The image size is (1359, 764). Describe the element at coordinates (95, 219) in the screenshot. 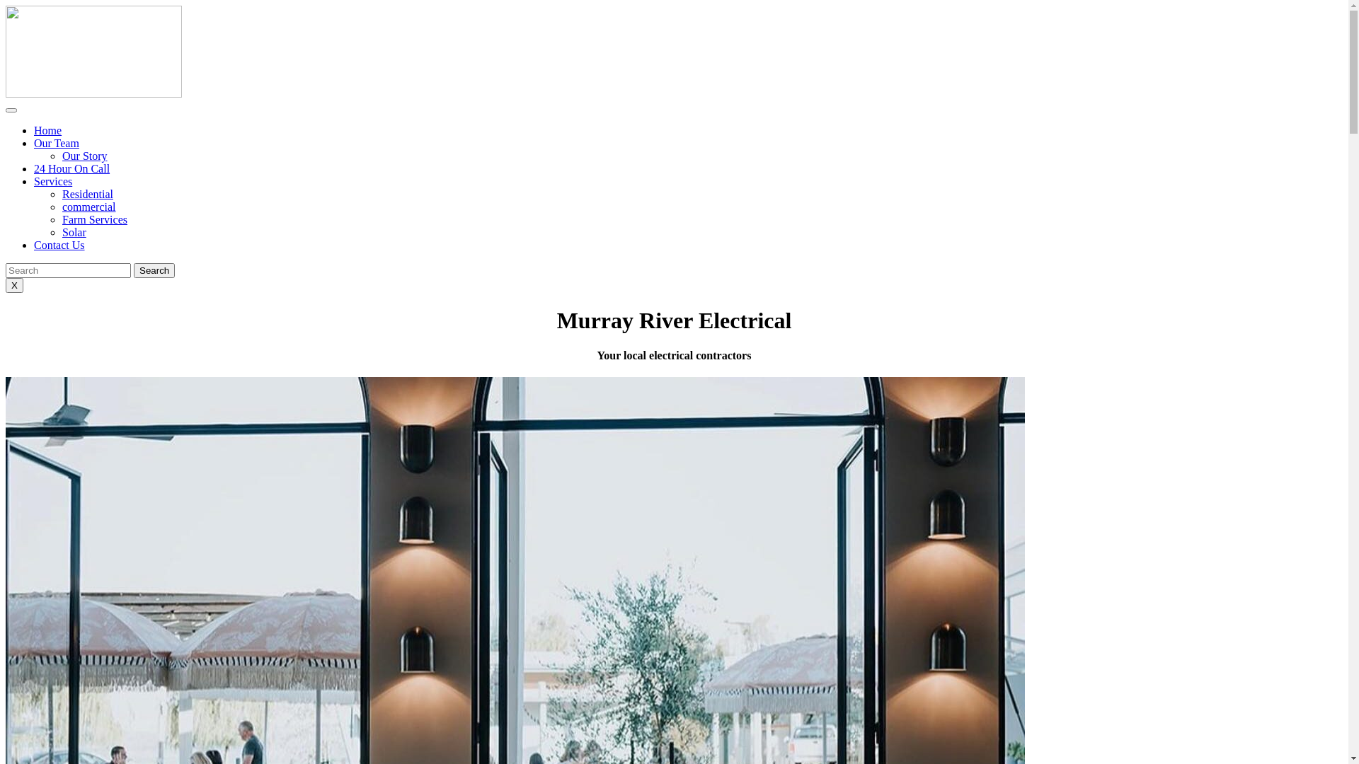

I see `Farm Services` at that location.